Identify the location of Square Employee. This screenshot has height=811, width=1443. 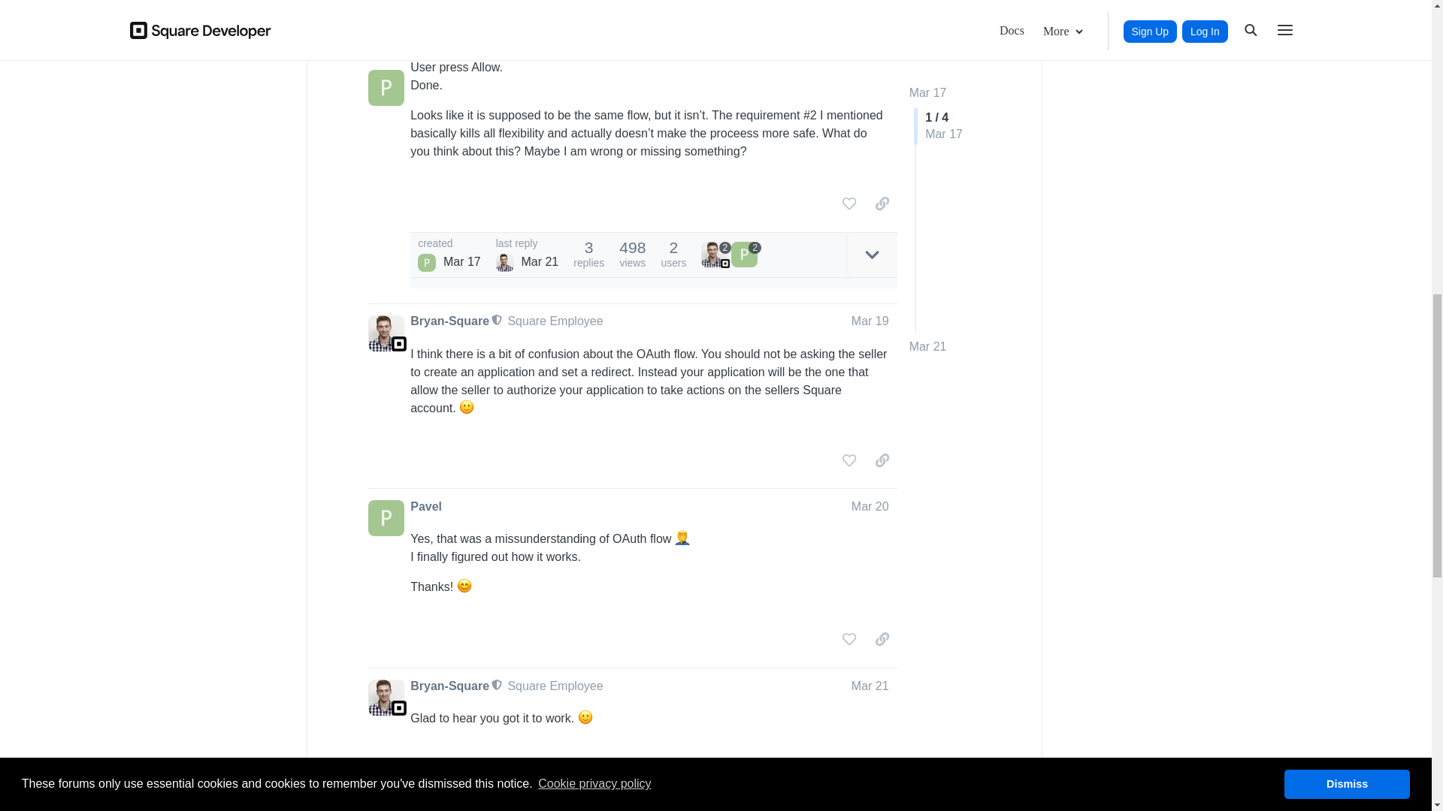
(555, 321).